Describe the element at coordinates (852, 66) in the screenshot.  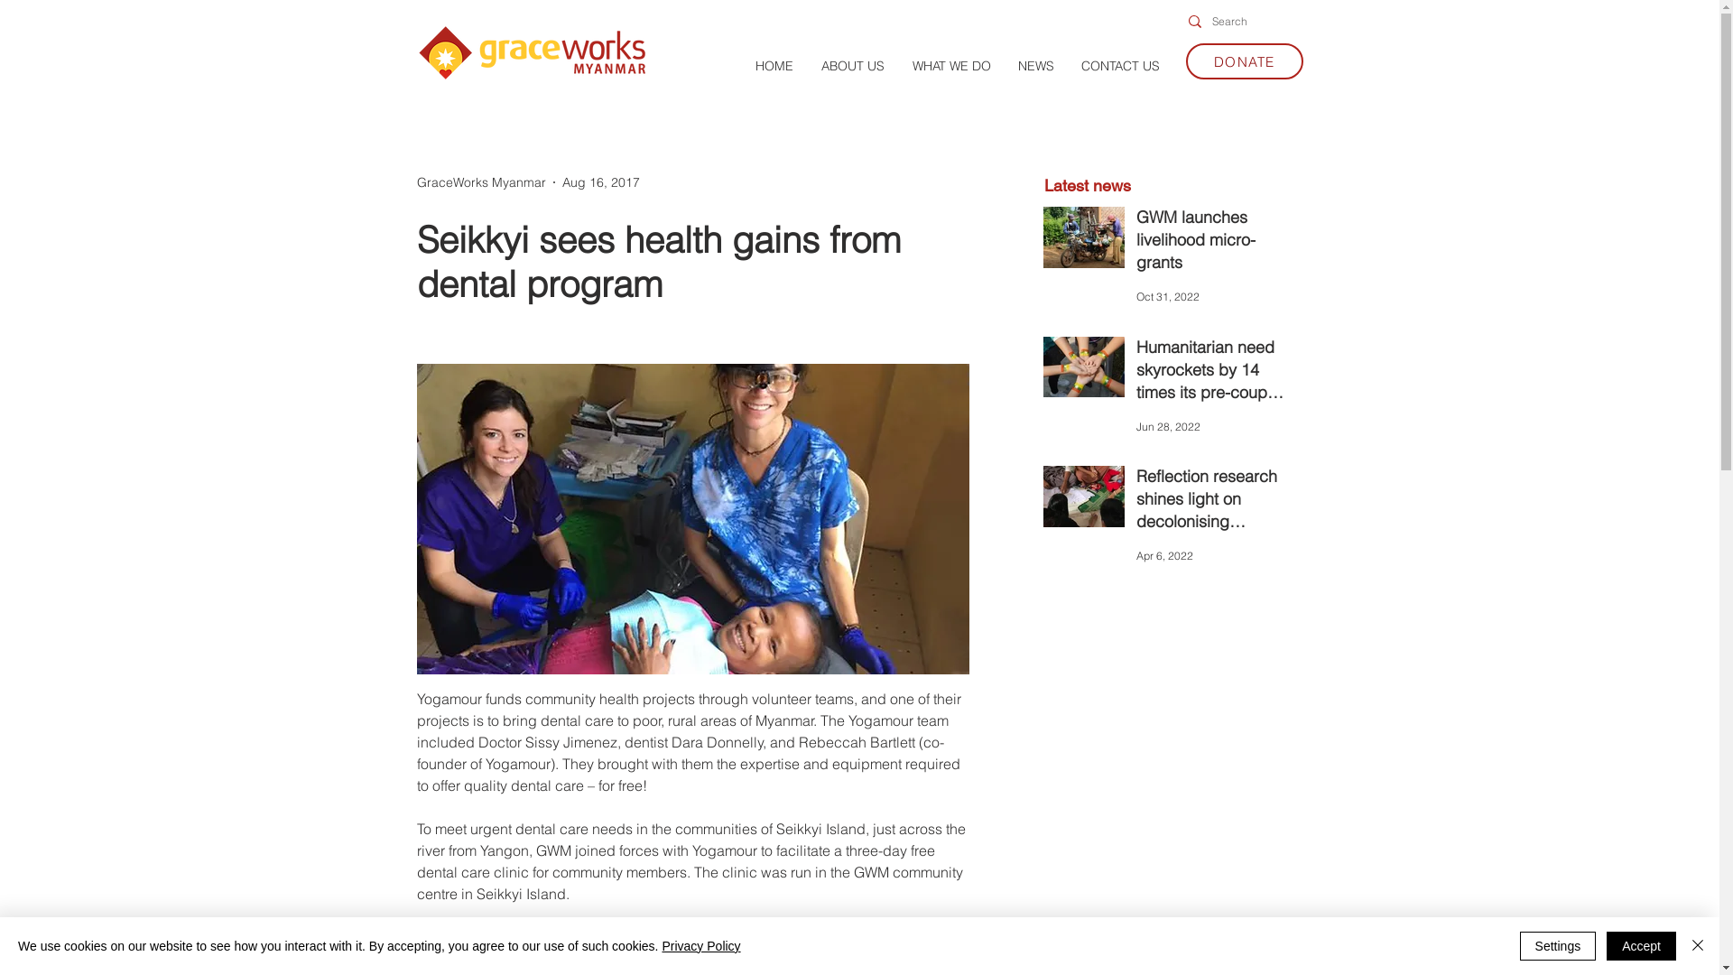
I see `ABOUT US` at that location.